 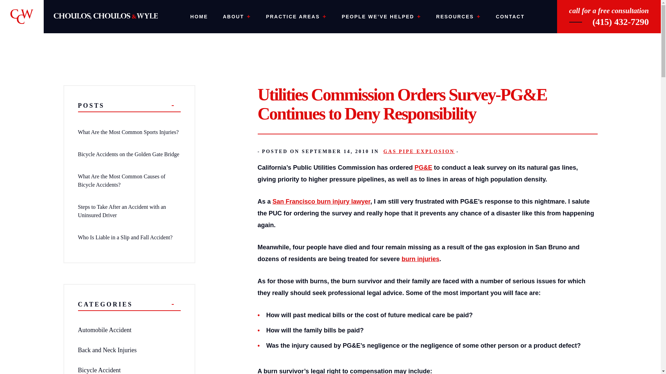 I want to click on CONTACT, so click(x=510, y=16).